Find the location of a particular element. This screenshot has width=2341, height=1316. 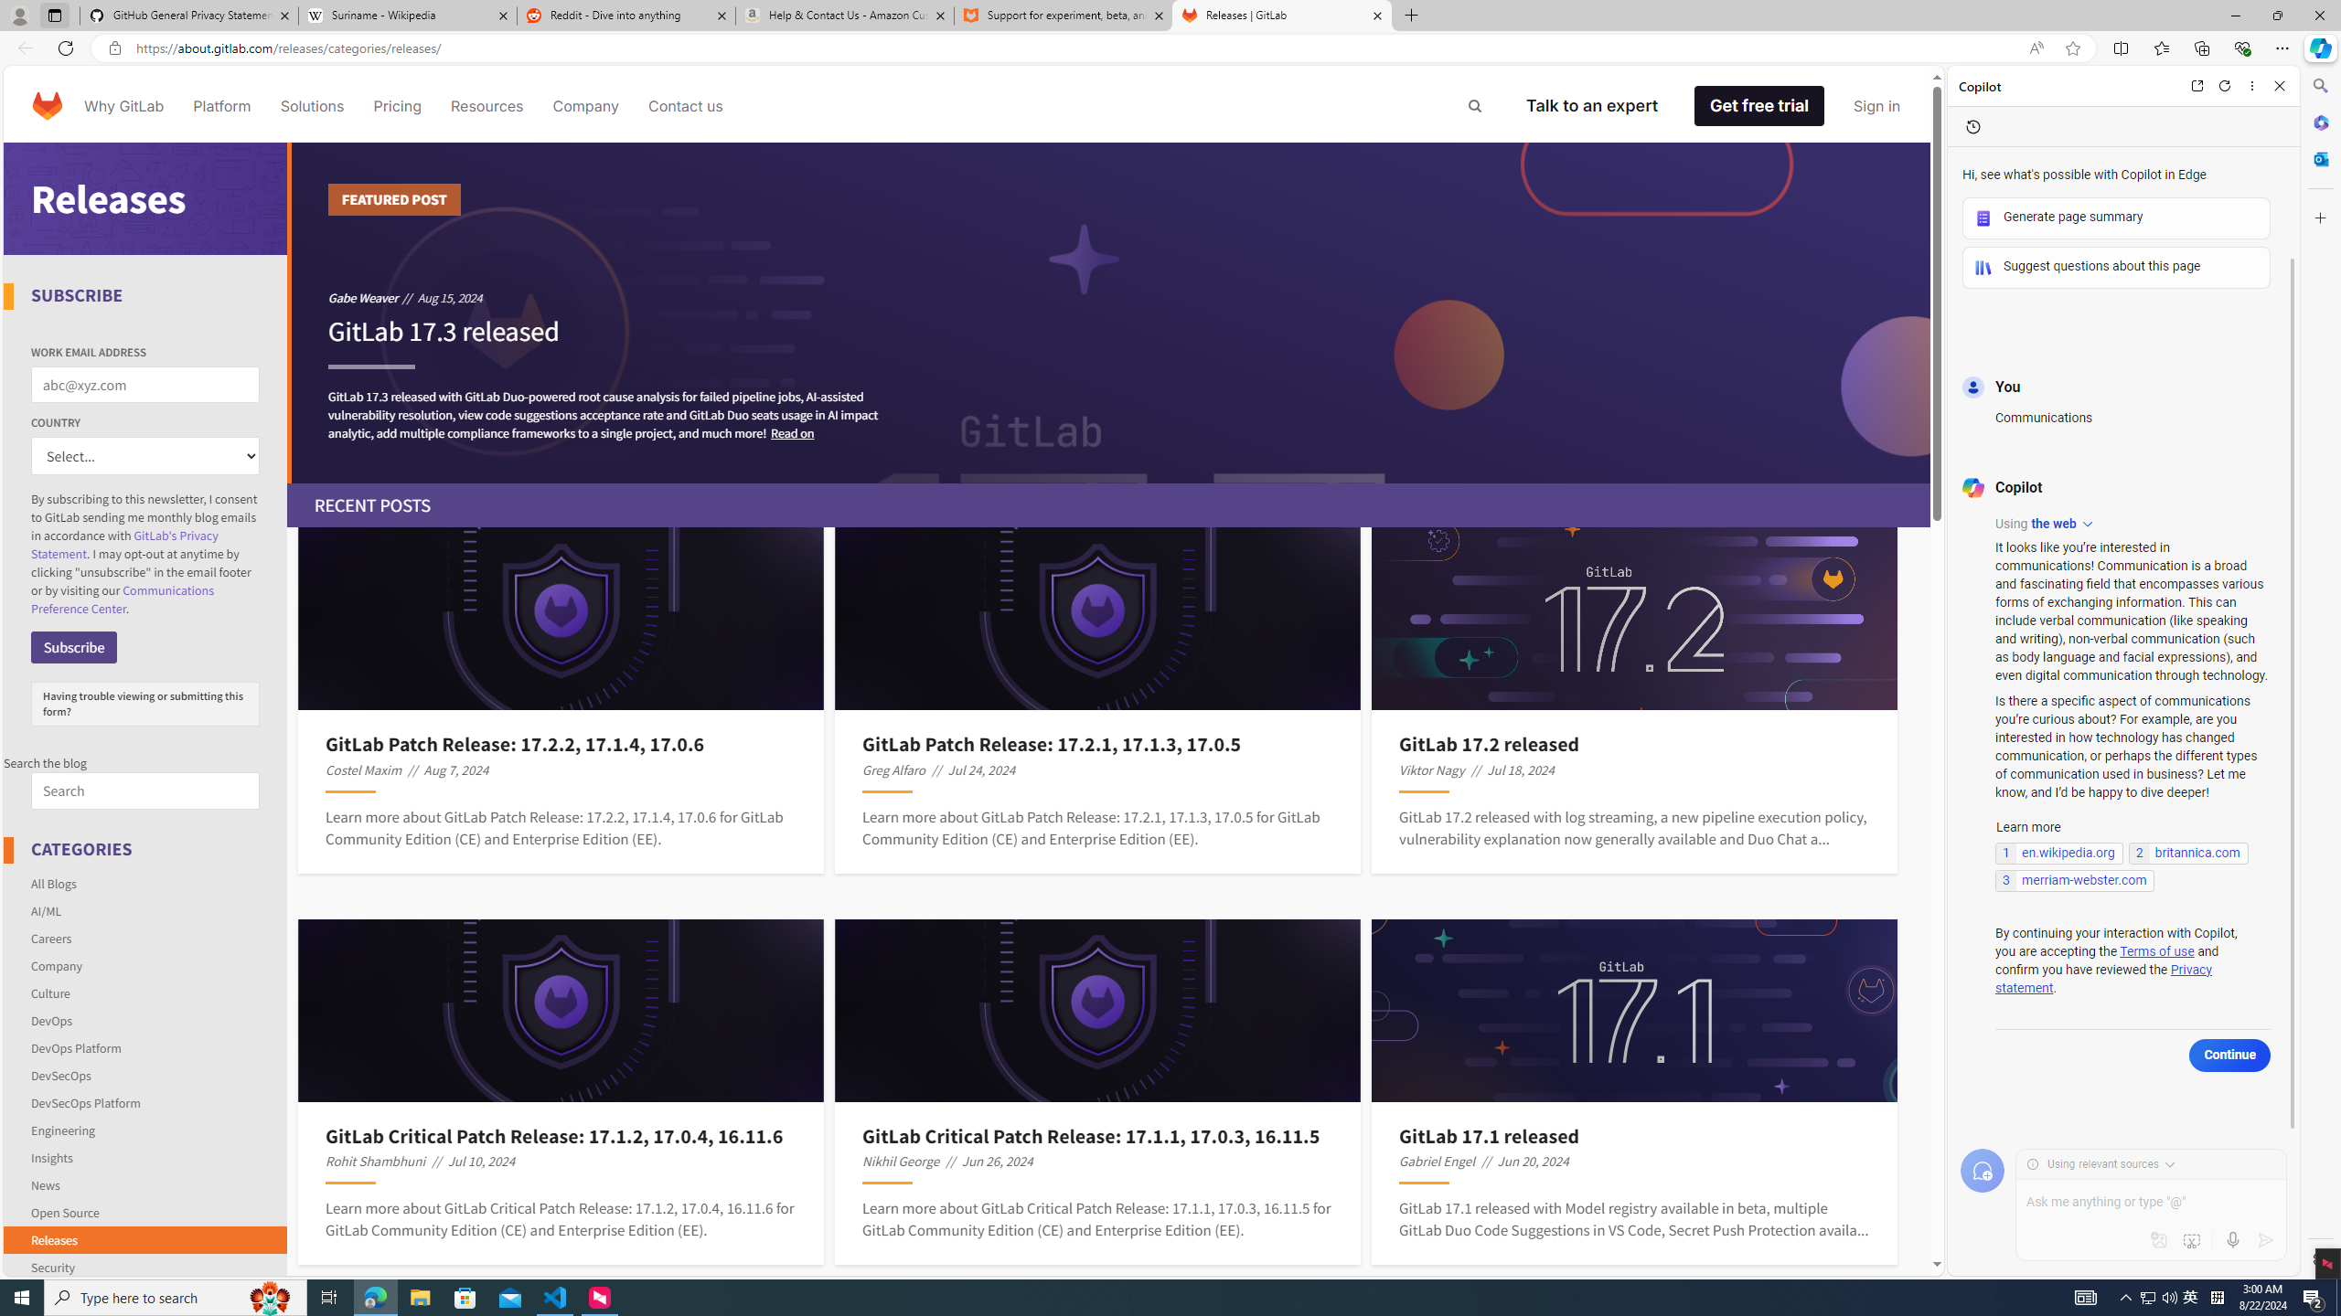

Insights is located at coordinates (146, 1157).